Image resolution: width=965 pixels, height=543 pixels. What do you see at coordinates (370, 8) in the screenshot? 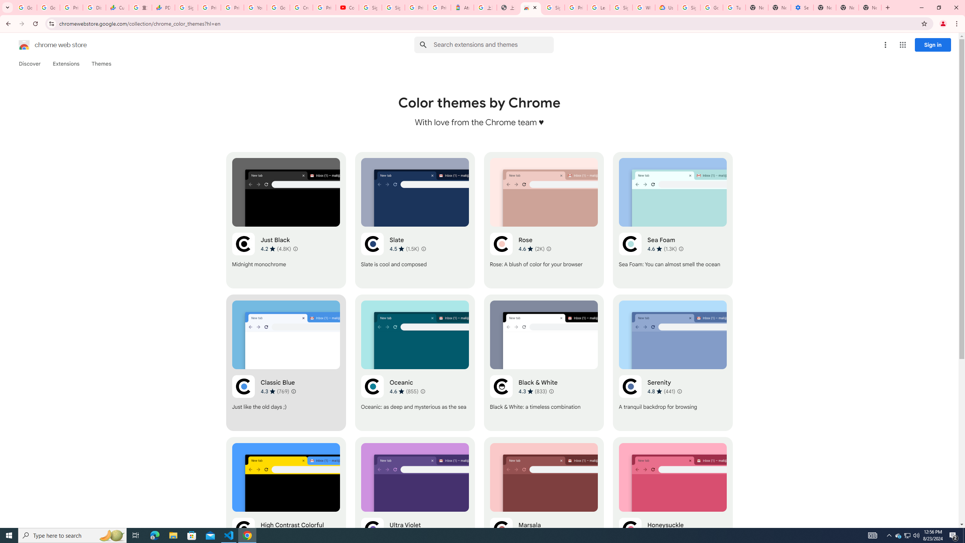
I see `Sign in - Google Accounts` at bounding box center [370, 8].